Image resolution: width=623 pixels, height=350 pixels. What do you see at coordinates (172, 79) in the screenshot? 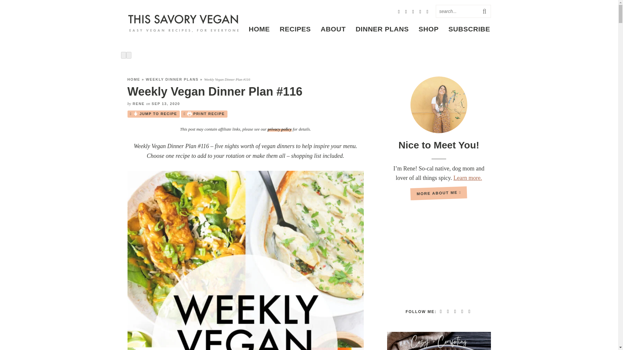
I see `WEEKLY DINNER PLANS` at bounding box center [172, 79].